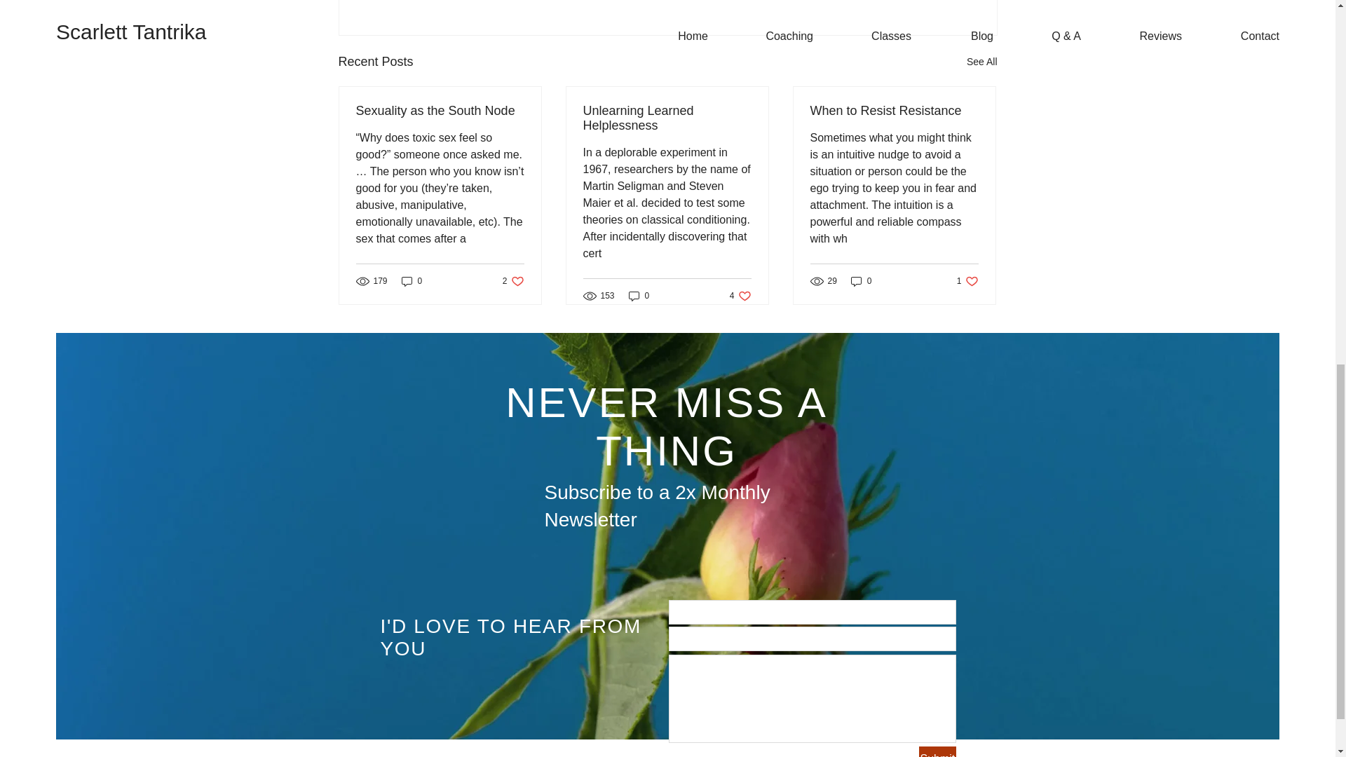  Describe the element at coordinates (937, 751) in the screenshot. I see `Unlearning Learned Helplessness` at that location.